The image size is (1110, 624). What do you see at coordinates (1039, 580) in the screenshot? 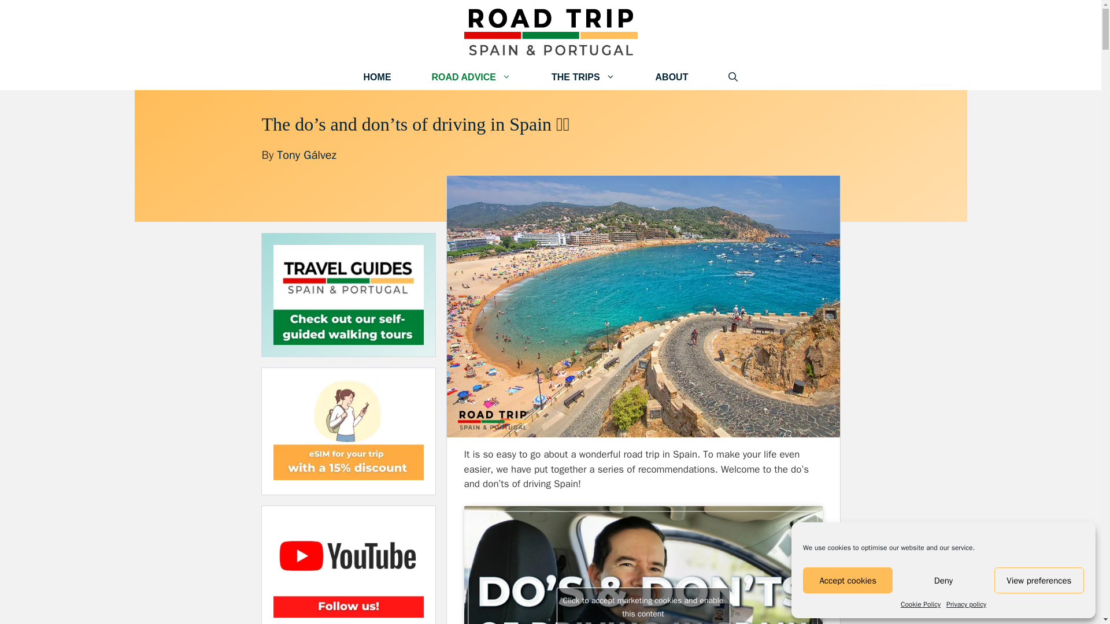
I see `View preferences` at bounding box center [1039, 580].